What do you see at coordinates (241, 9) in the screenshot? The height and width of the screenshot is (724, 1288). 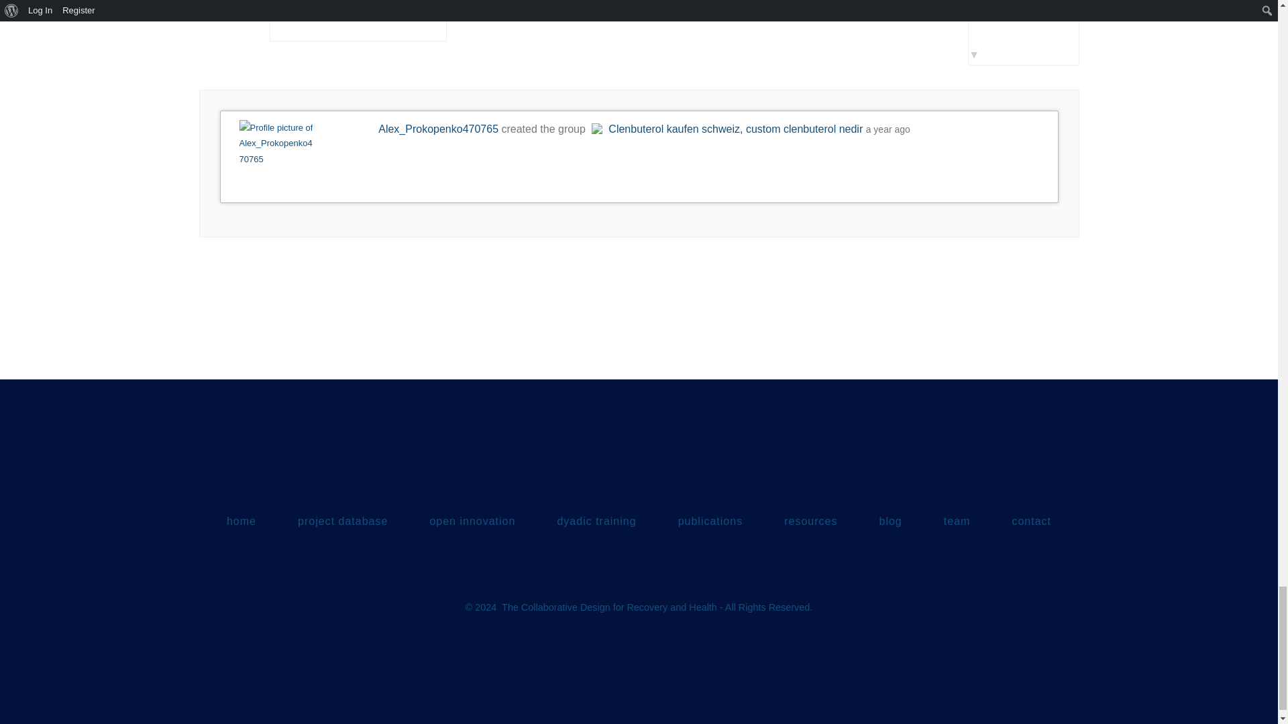 I see `RSS` at bounding box center [241, 9].